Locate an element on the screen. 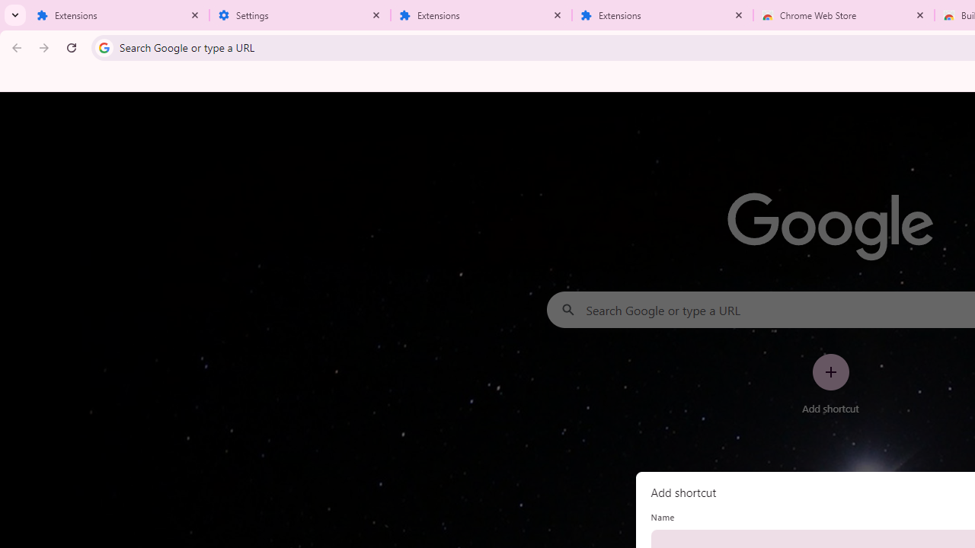  Chrome Web Store is located at coordinates (844, 15).